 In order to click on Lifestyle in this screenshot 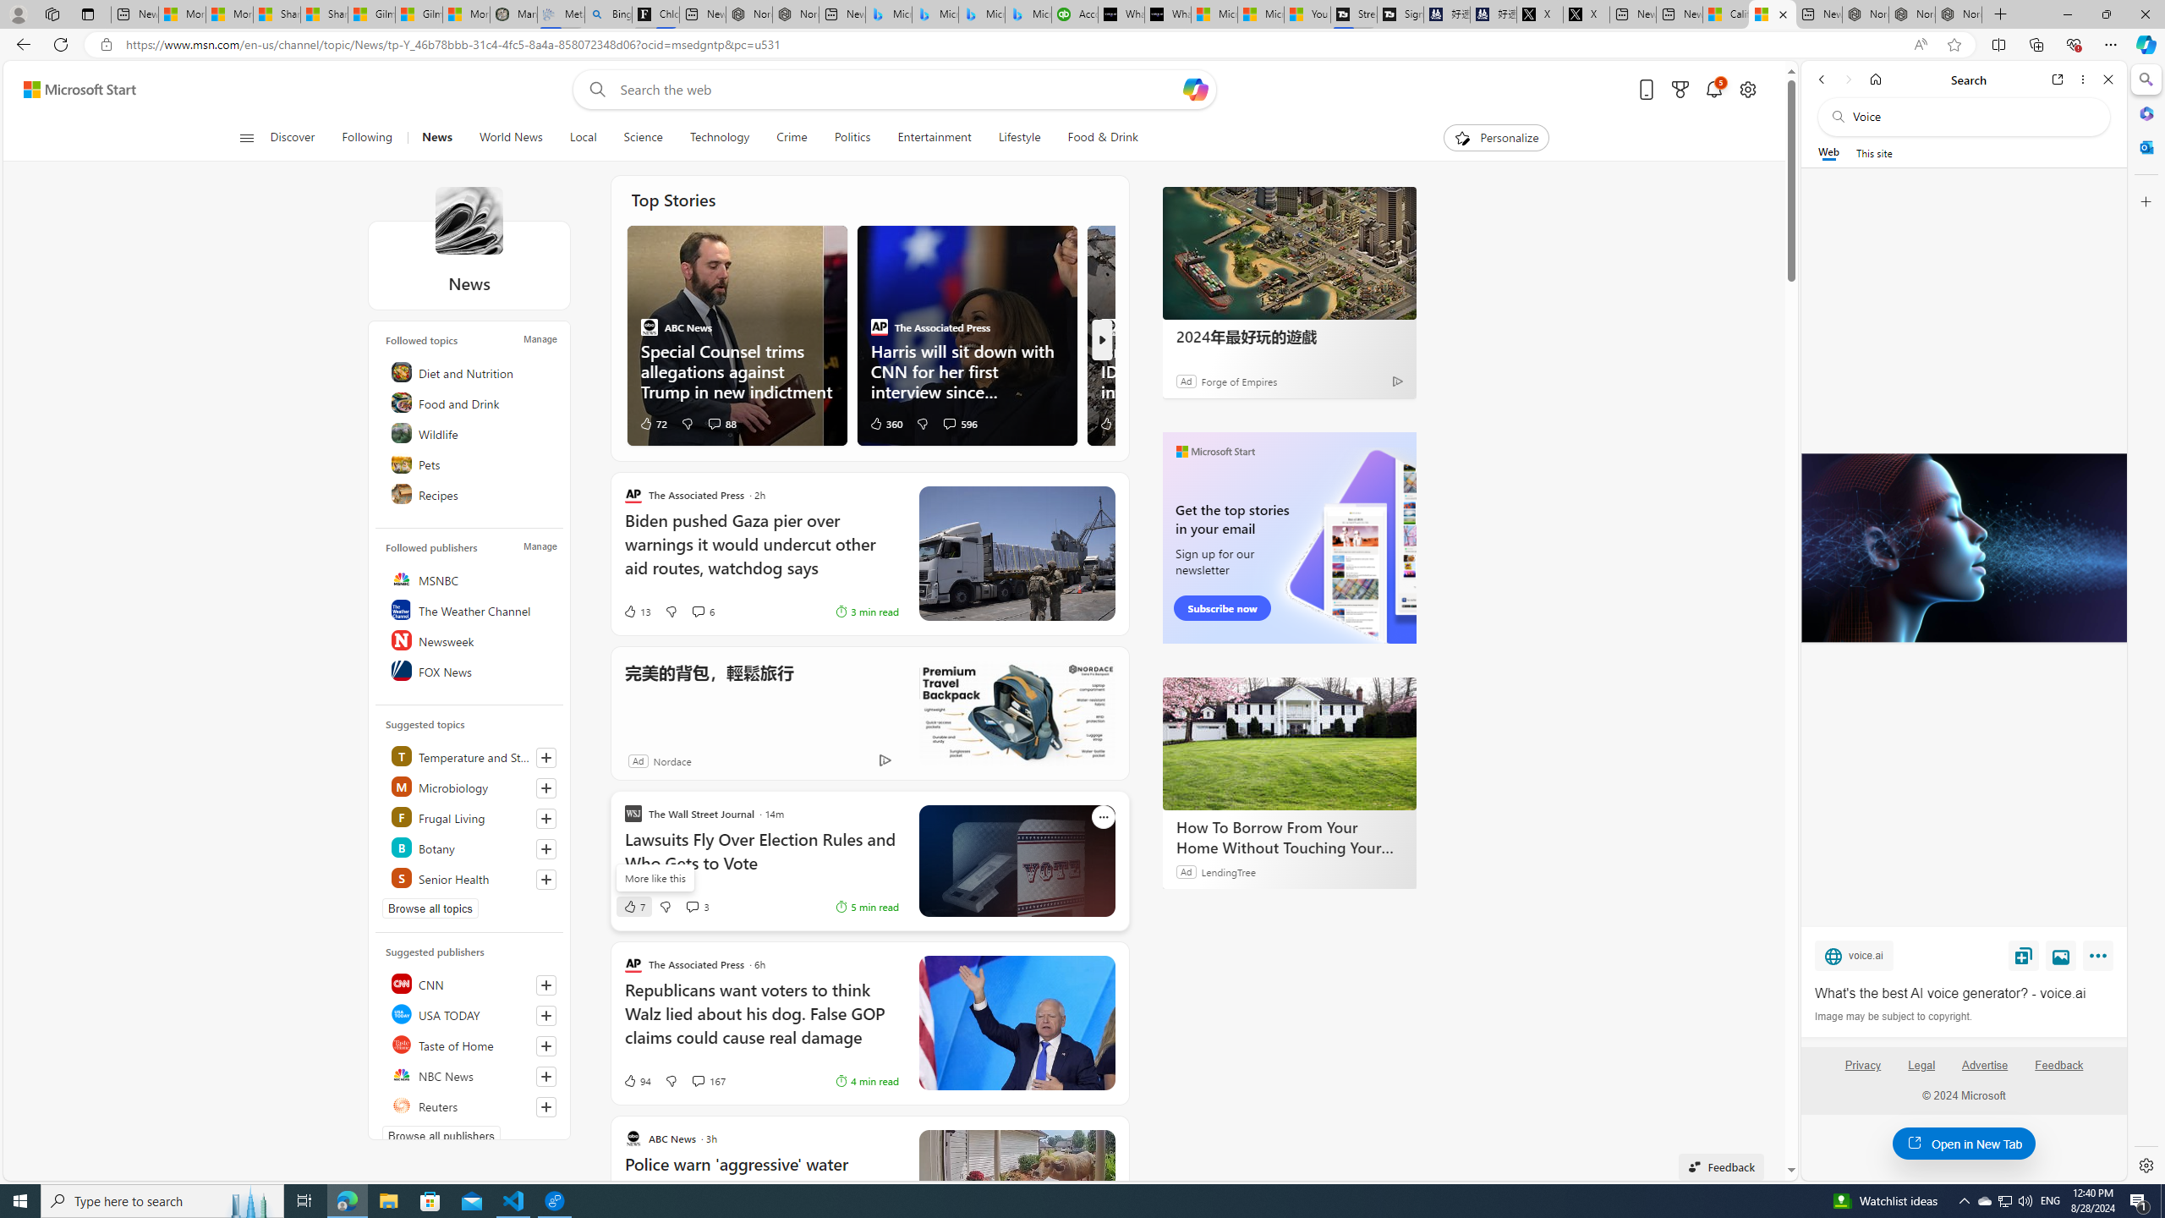, I will do `click(1019, 138)`.